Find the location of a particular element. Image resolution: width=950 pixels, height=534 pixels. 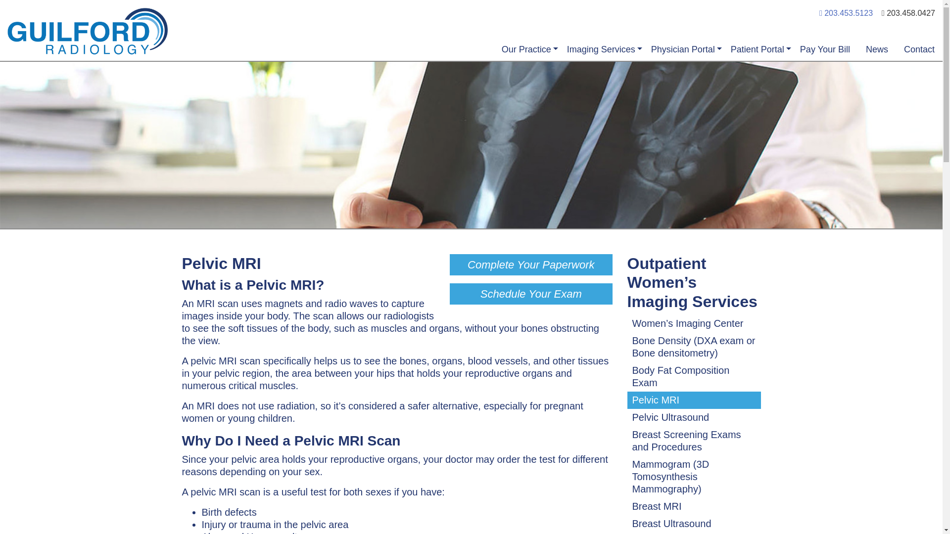

Schedule Your Exam is located at coordinates (530, 294).